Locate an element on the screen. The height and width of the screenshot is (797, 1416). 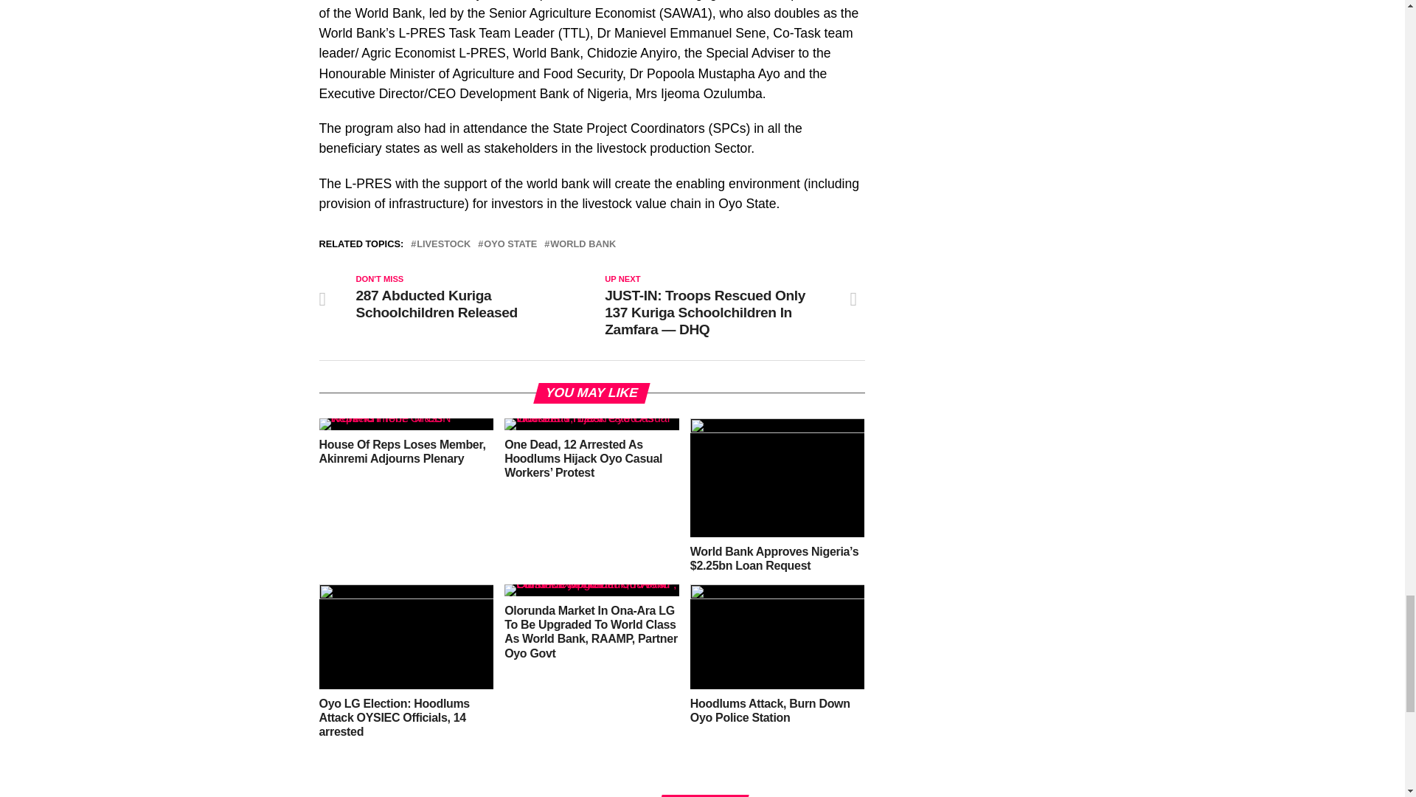
WORLD BANK is located at coordinates (583, 245).